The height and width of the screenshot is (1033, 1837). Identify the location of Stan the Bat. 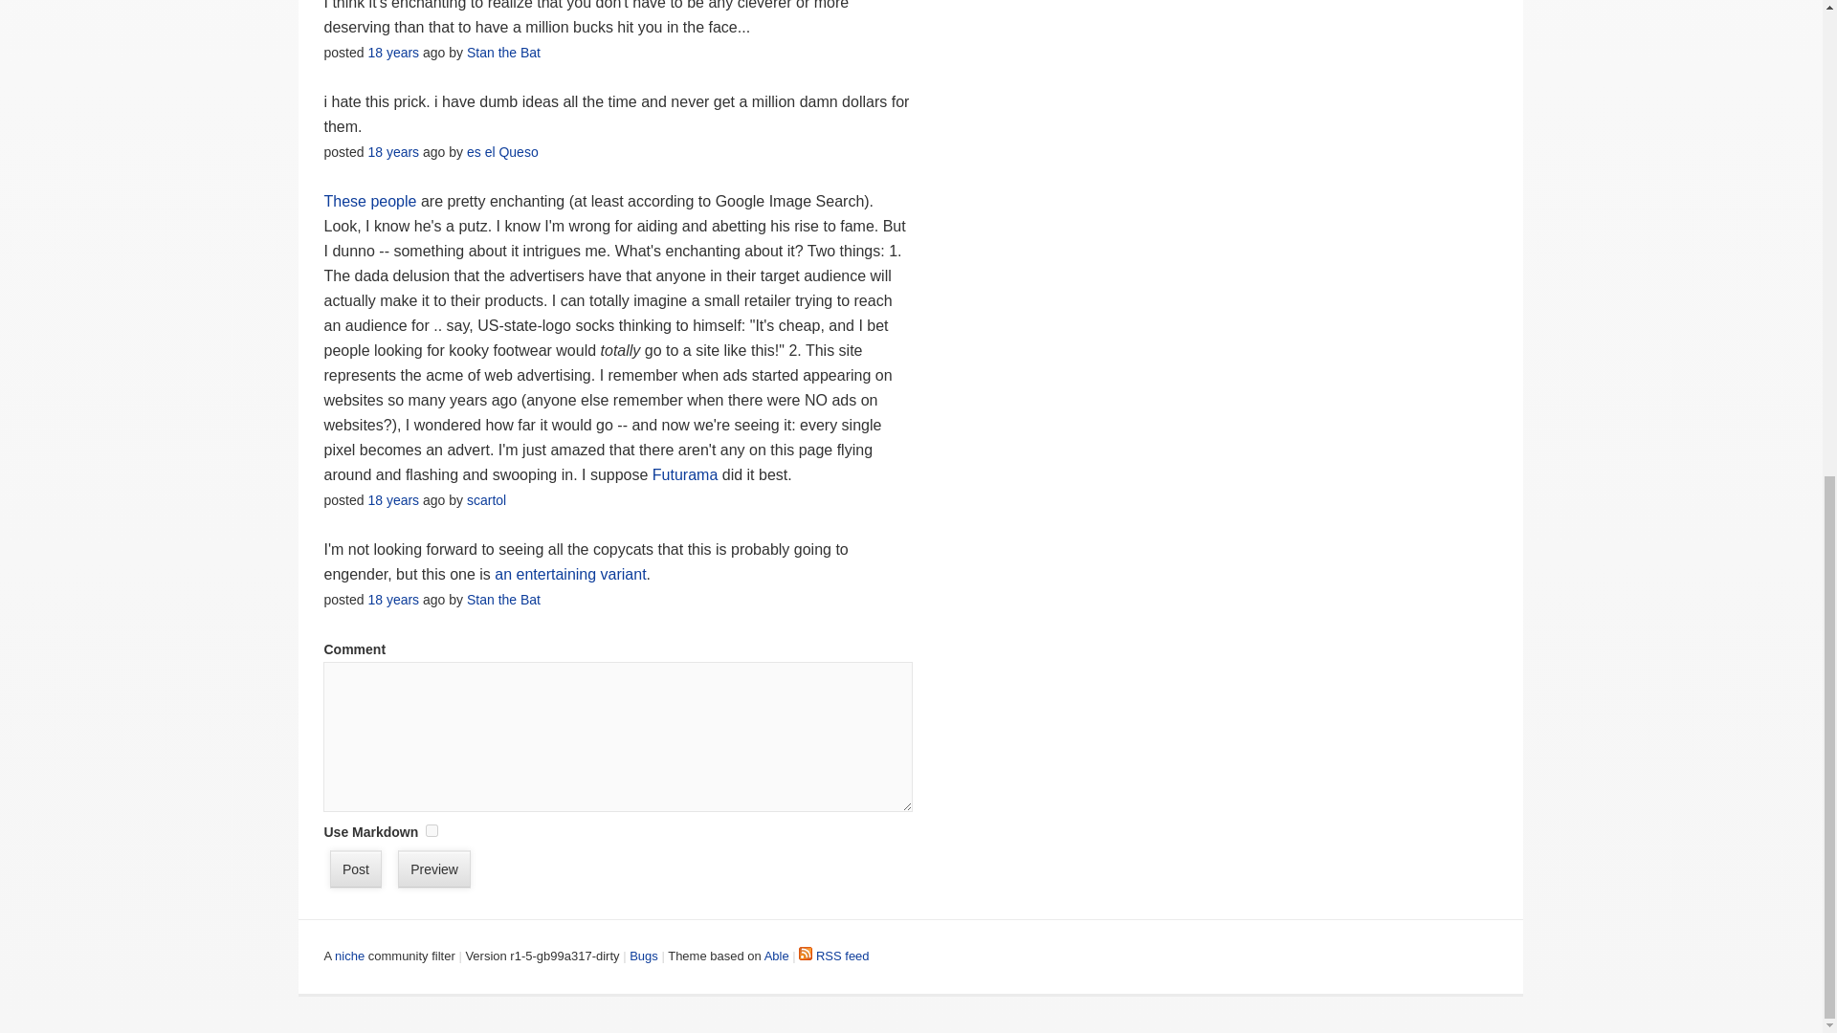
(503, 599).